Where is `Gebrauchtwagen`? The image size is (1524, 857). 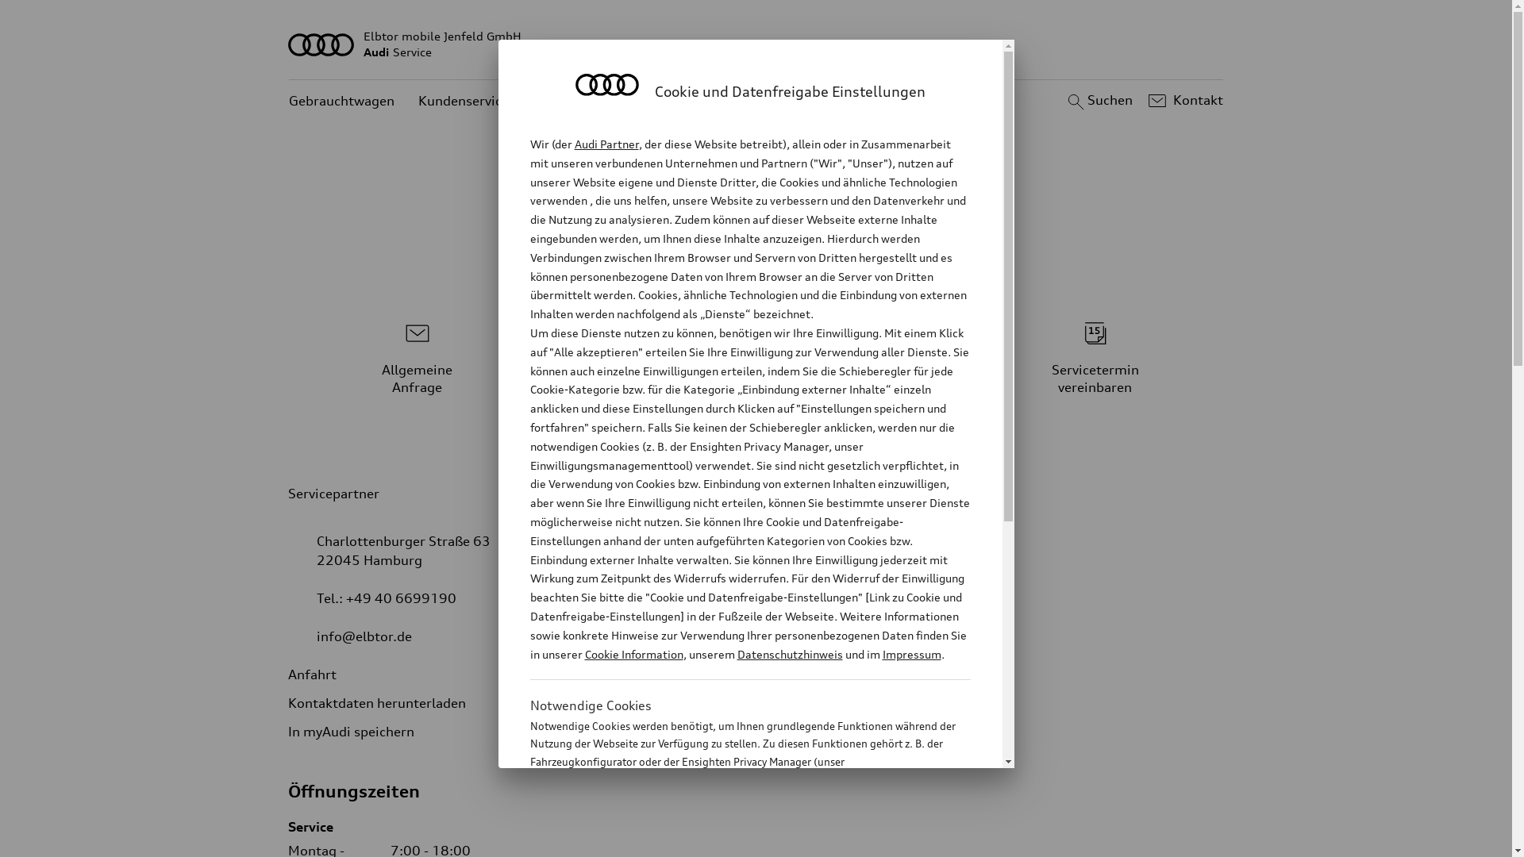
Gebrauchtwagen is located at coordinates (341, 102).